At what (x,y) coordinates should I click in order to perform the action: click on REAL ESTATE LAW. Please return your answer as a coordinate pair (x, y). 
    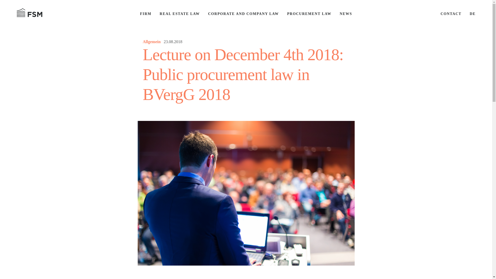
    Looking at the image, I should click on (180, 14).